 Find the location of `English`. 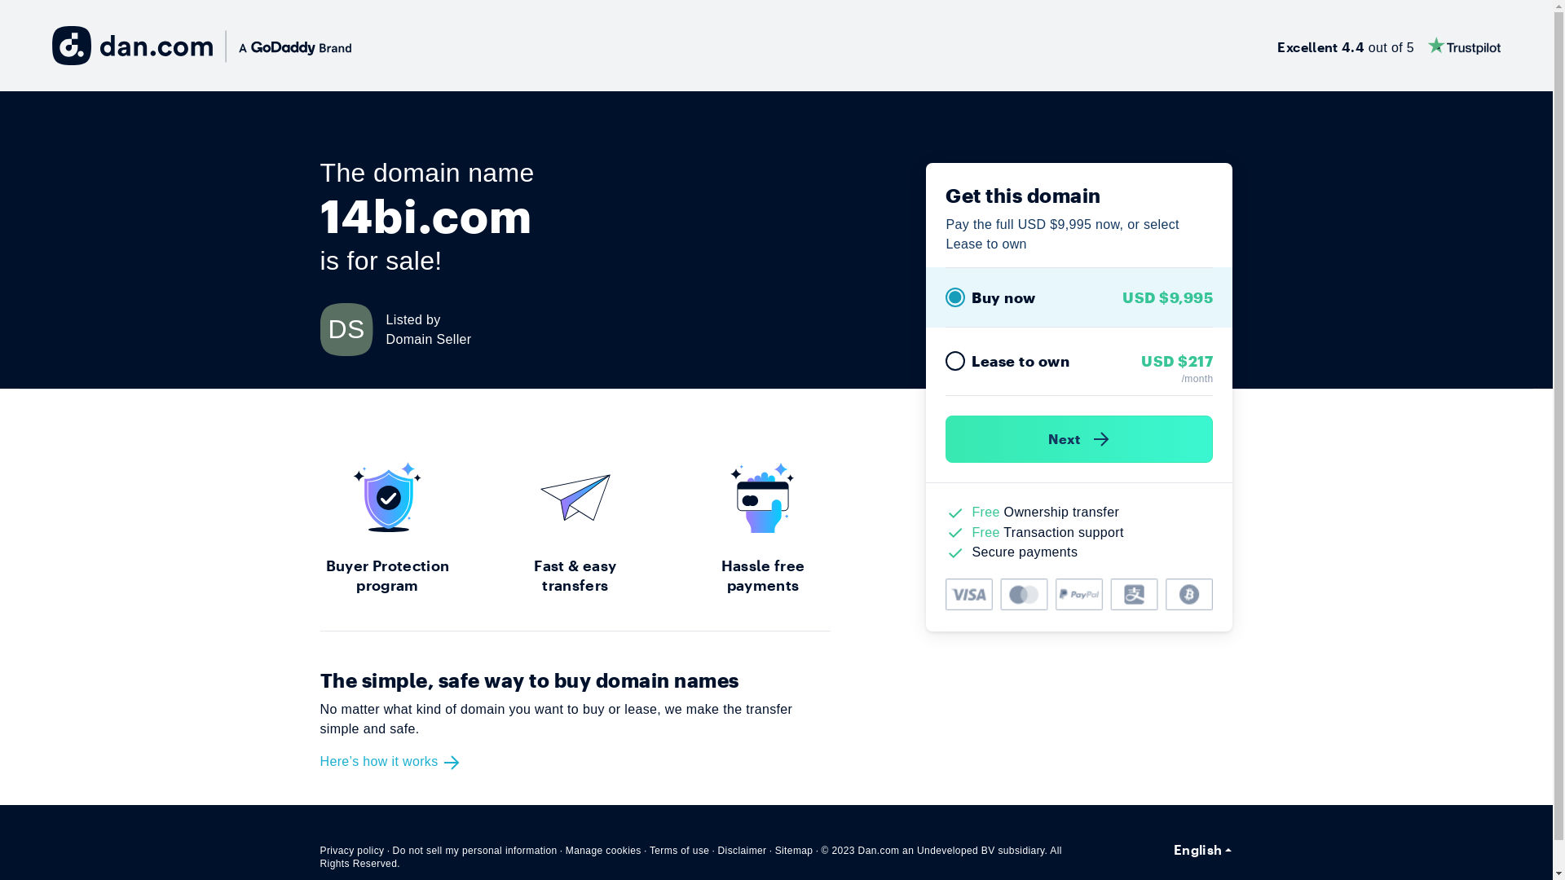

English is located at coordinates (1203, 850).